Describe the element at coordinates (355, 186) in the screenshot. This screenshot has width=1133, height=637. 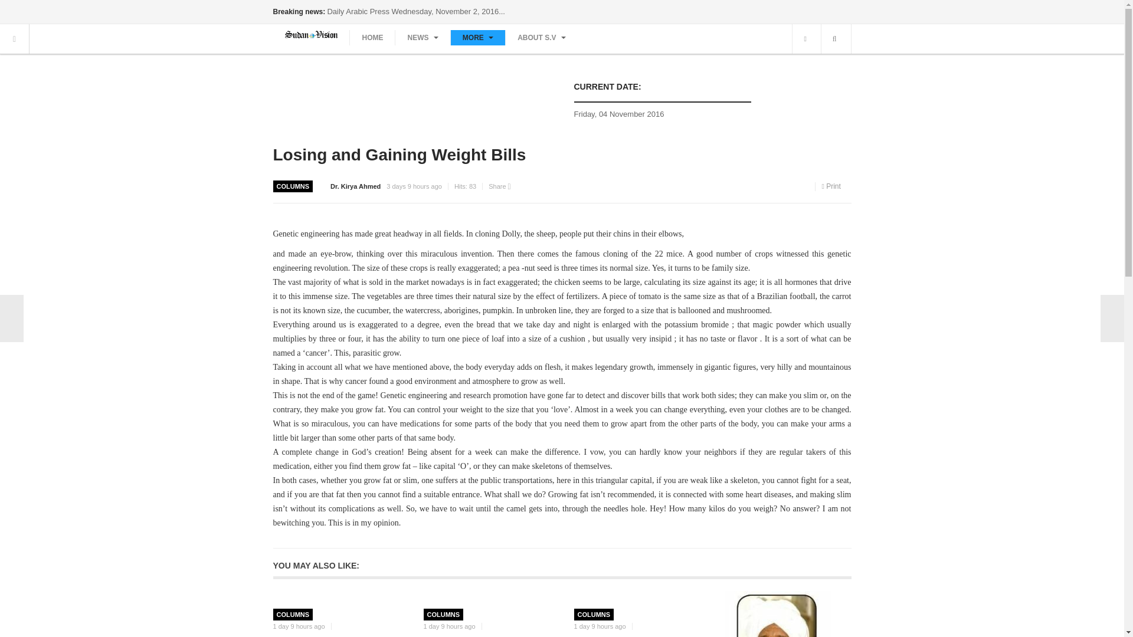
I see `Dr. Kirya Ahmed` at that location.